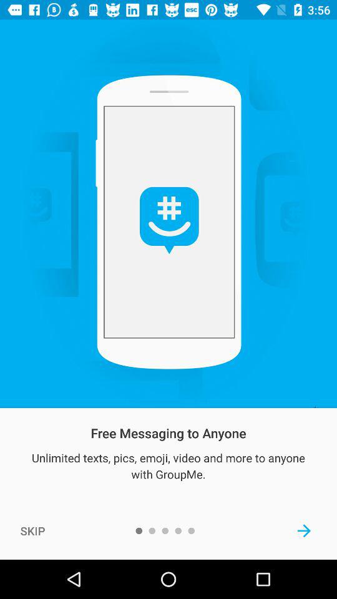 The width and height of the screenshot is (337, 599). Describe the element at coordinates (305, 530) in the screenshot. I see `sign up` at that location.